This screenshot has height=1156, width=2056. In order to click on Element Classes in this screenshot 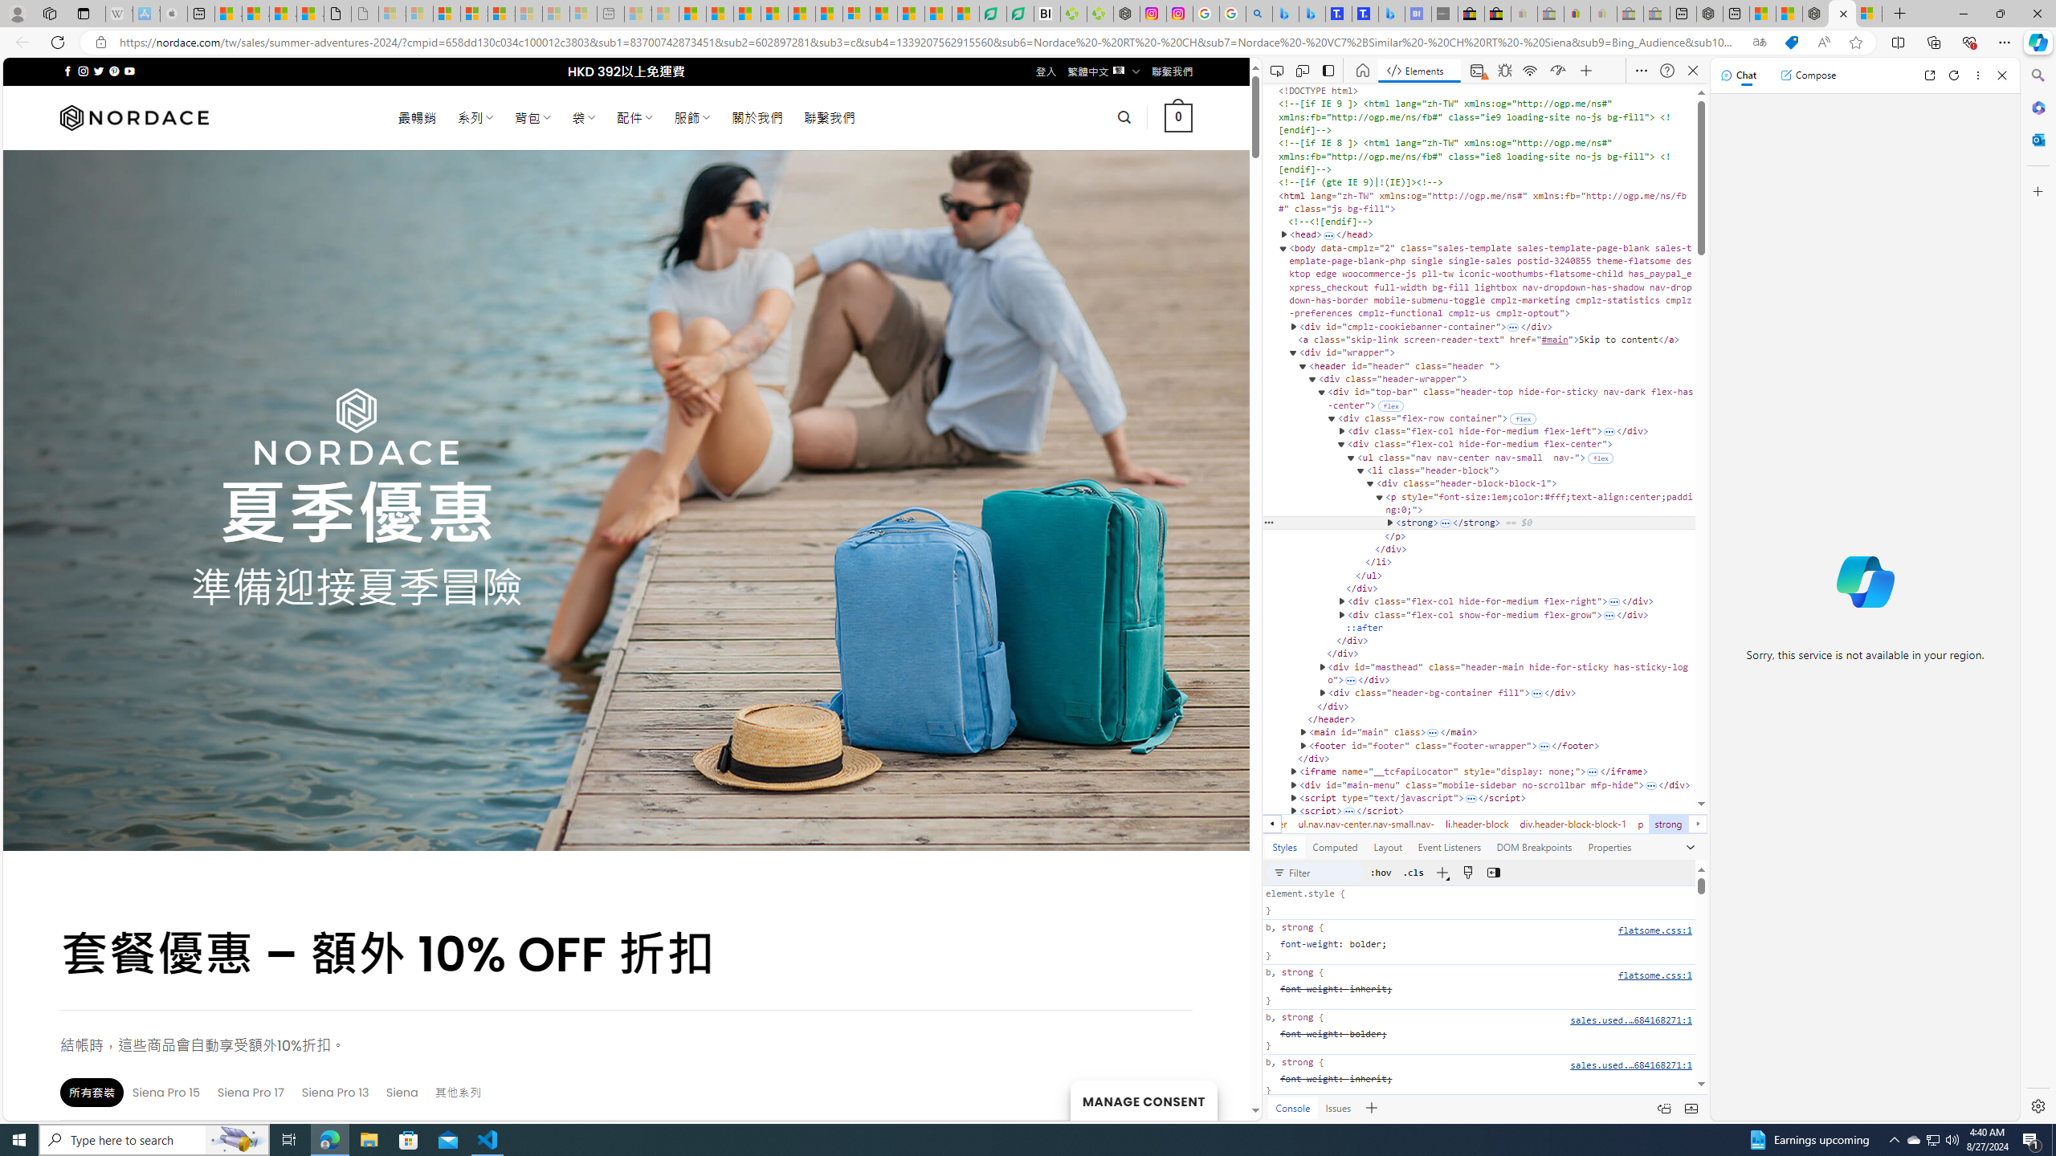, I will do `click(1413, 872)`.